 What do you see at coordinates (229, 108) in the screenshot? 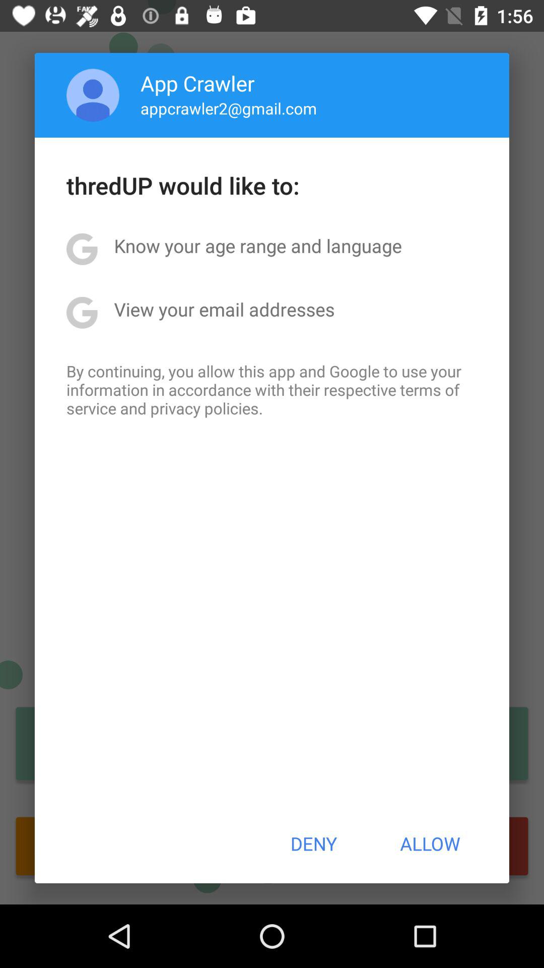
I see `turn on the app above the thredup would like item` at bounding box center [229, 108].